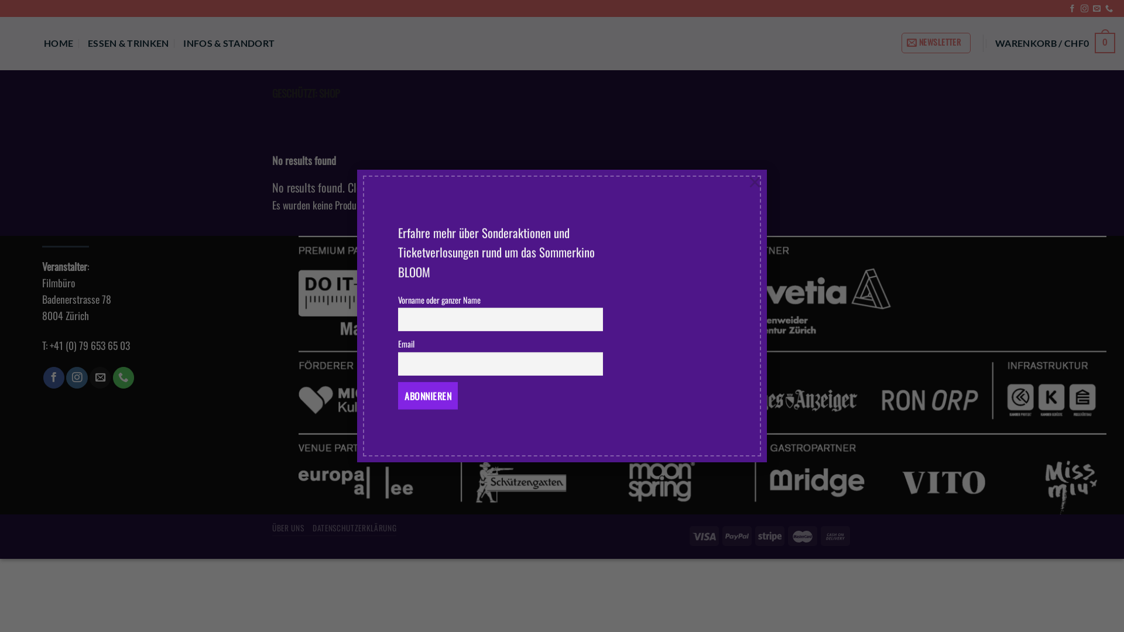 This screenshot has height=632, width=1124. Describe the element at coordinates (129, 43) in the screenshot. I see `ESSEN & TRINKEN` at that location.